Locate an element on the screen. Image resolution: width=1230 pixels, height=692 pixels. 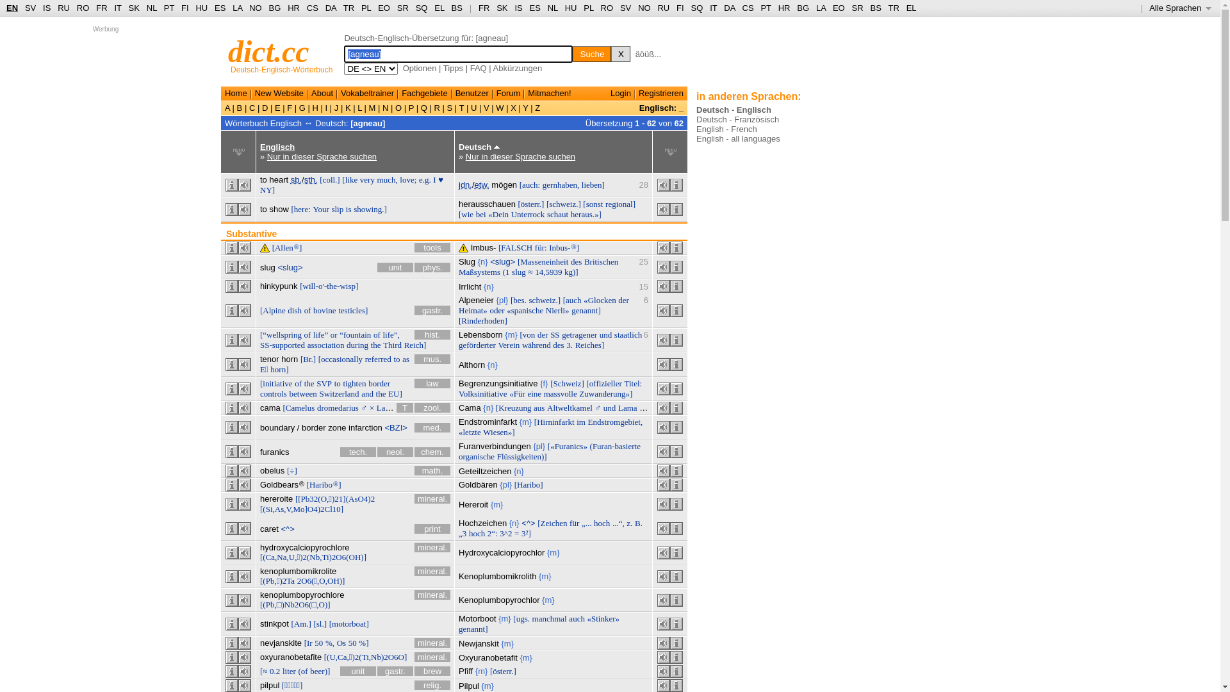
SR is located at coordinates (858, 8).